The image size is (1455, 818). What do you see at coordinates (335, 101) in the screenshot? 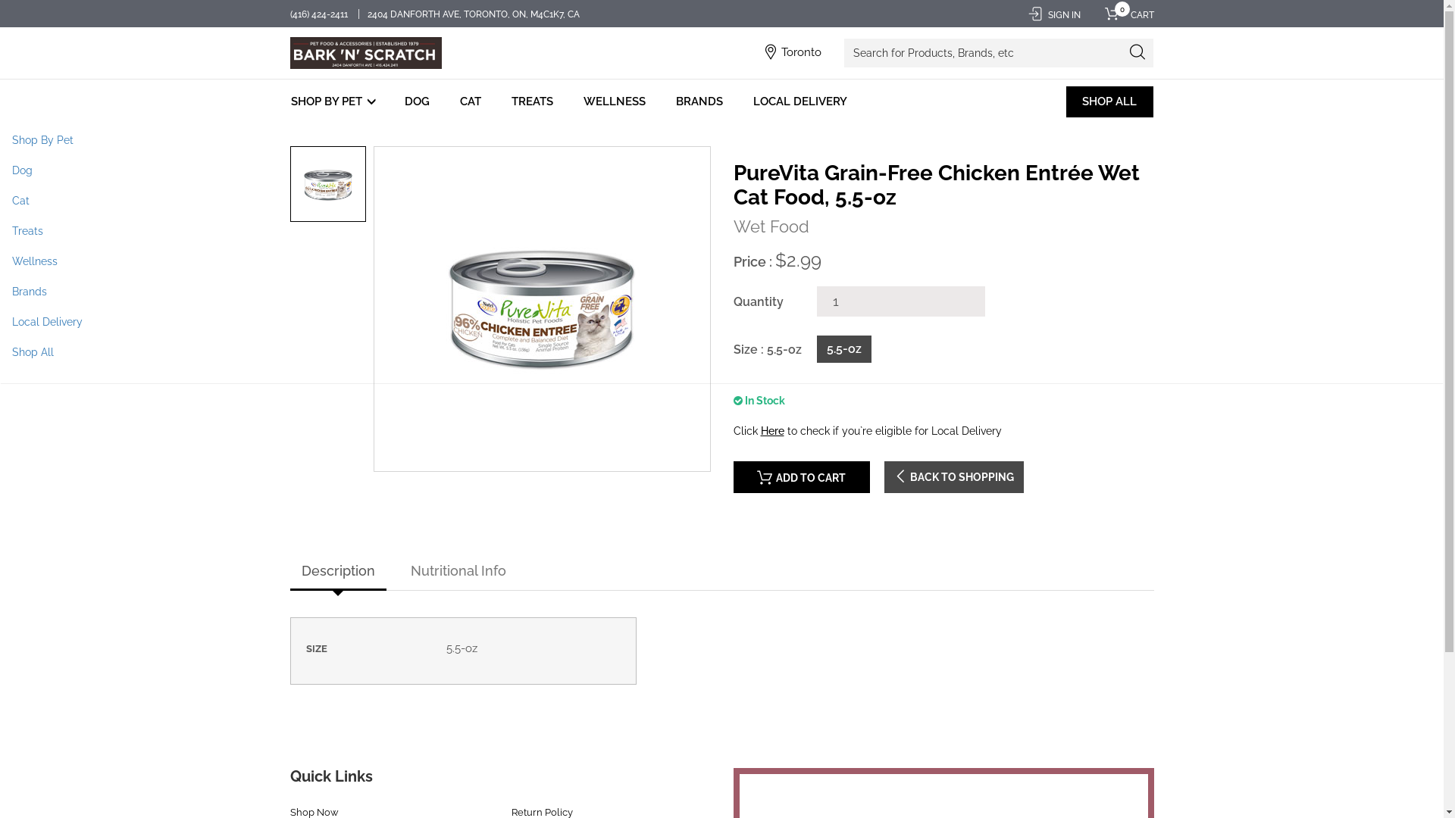
I see `SHOP BY PET` at bounding box center [335, 101].